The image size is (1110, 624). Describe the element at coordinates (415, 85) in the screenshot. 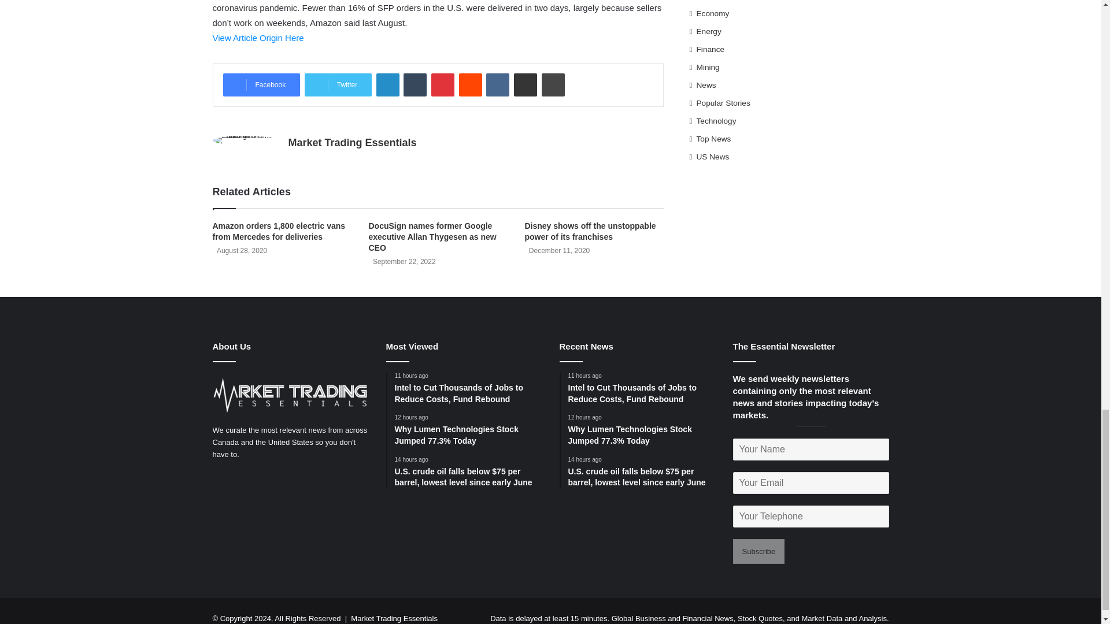

I see `Tumblr` at that location.